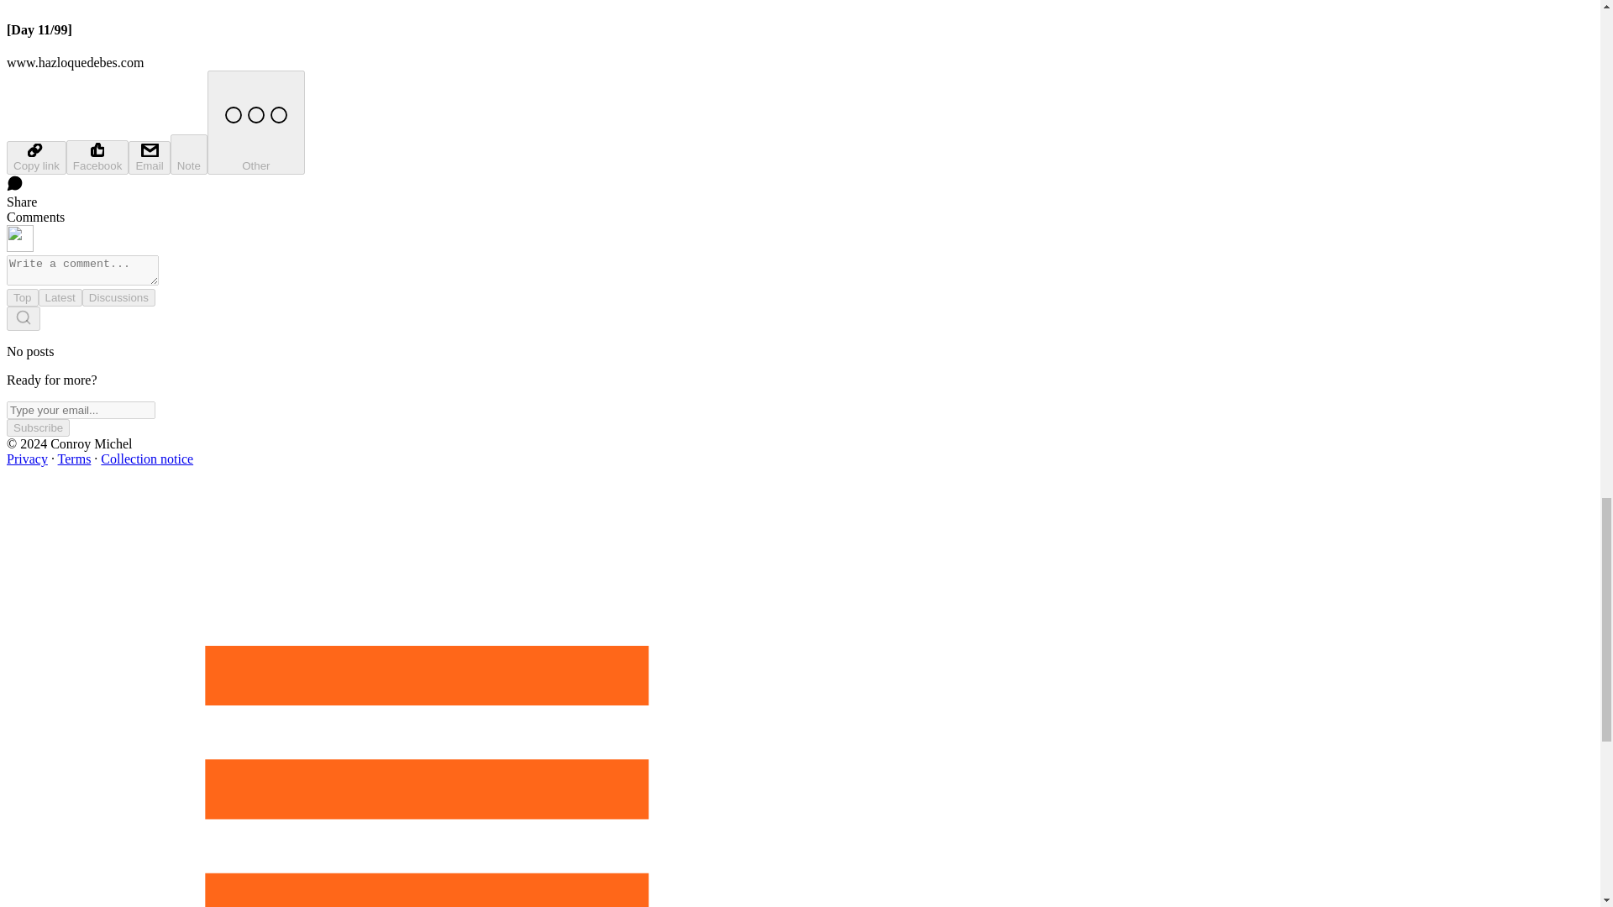 This screenshot has width=1613, height=907. Describe the element at coordinates (75, 459) in the screenshot. I see `Terms` at that location.